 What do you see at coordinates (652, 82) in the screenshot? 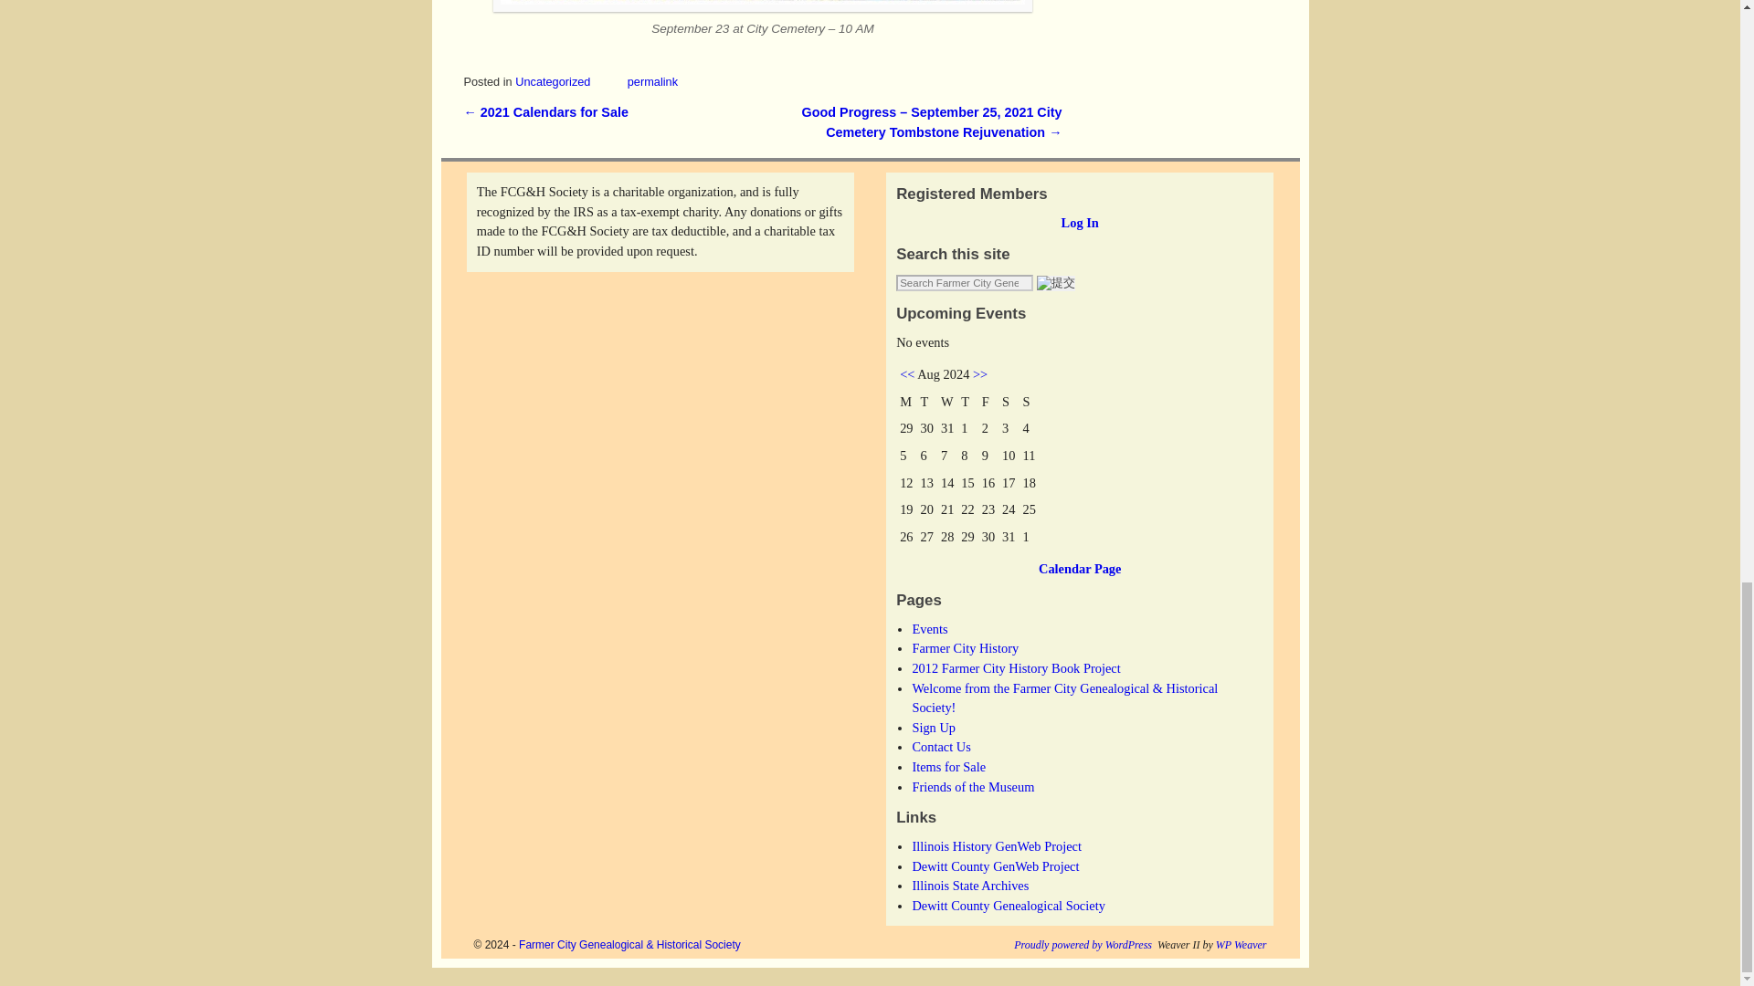
I see `permalink` at bounding box center [652, 82].